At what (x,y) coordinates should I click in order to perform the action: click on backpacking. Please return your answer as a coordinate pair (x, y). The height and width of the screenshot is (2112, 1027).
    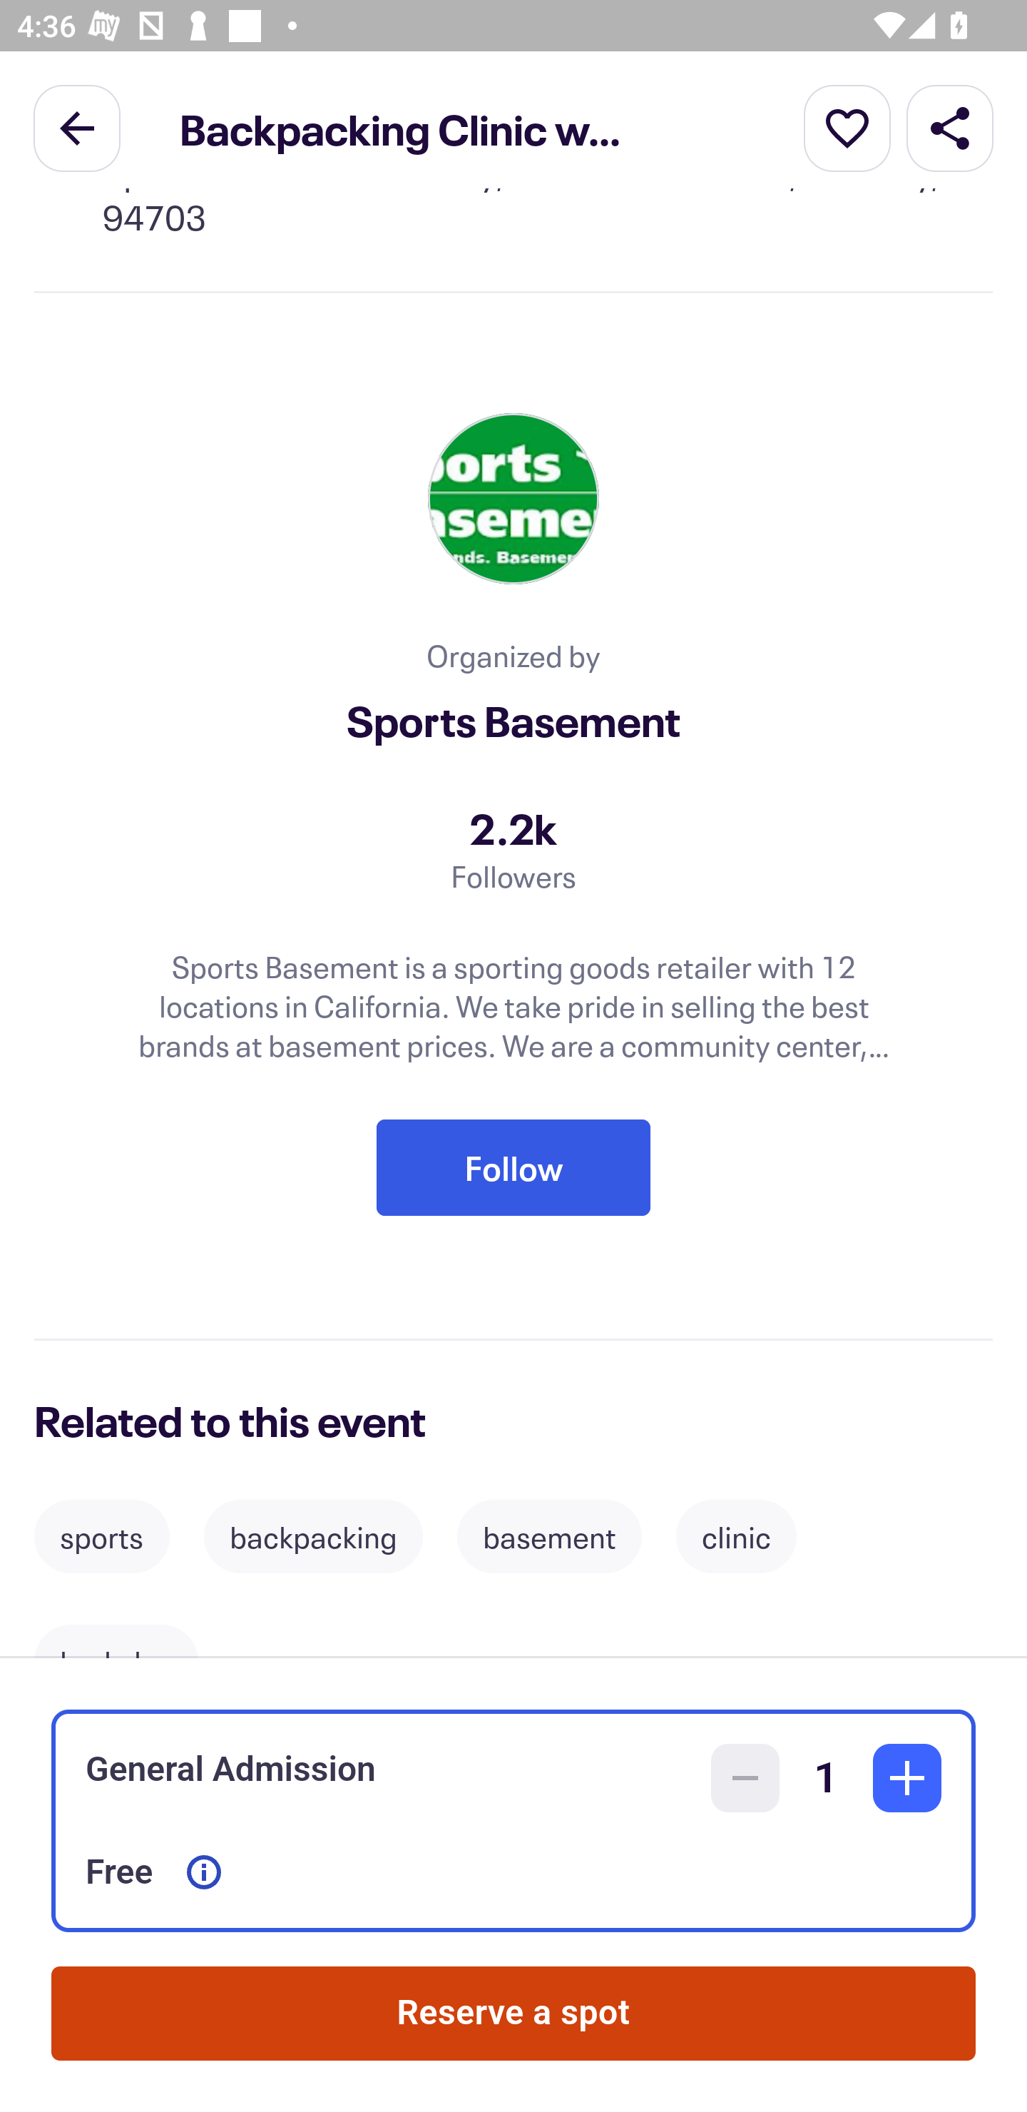
    Looking at the image, I should click on (314, 1535).